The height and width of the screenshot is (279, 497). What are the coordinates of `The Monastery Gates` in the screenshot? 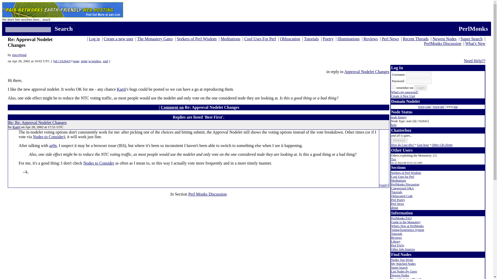 It's located at (155, 39).